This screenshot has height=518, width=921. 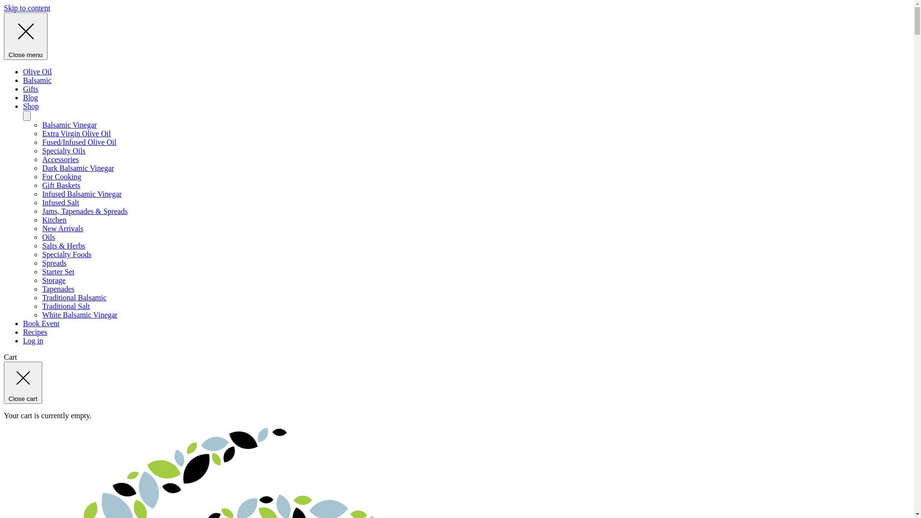 I want to click on Log in, so click(x=33, y=341).